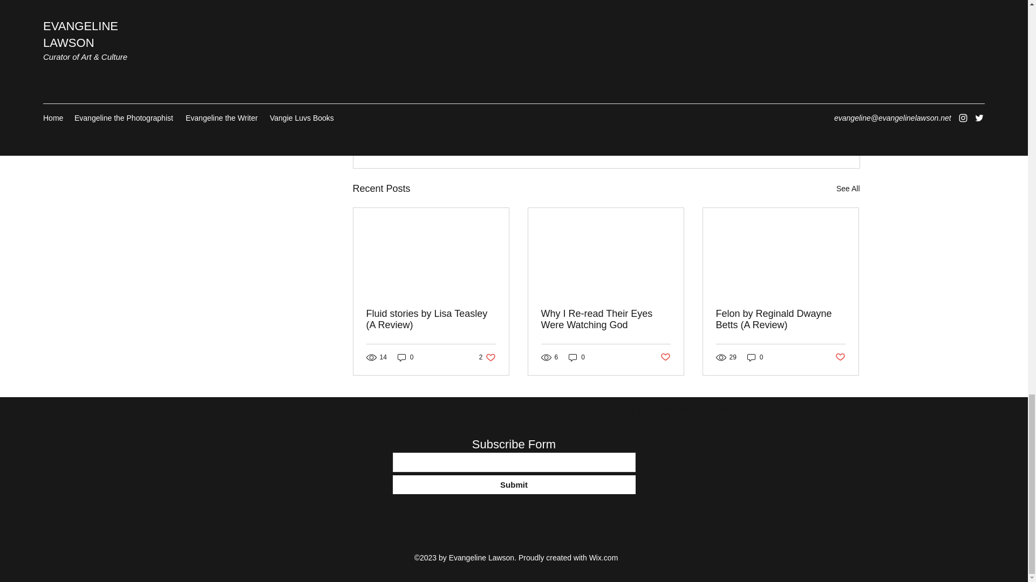 Image resolution: width=1036 pixels, height=582 pixels. Describe the element at coordinates (848, 189) in the screenshot. I see `Post not marked as liked` at that location.